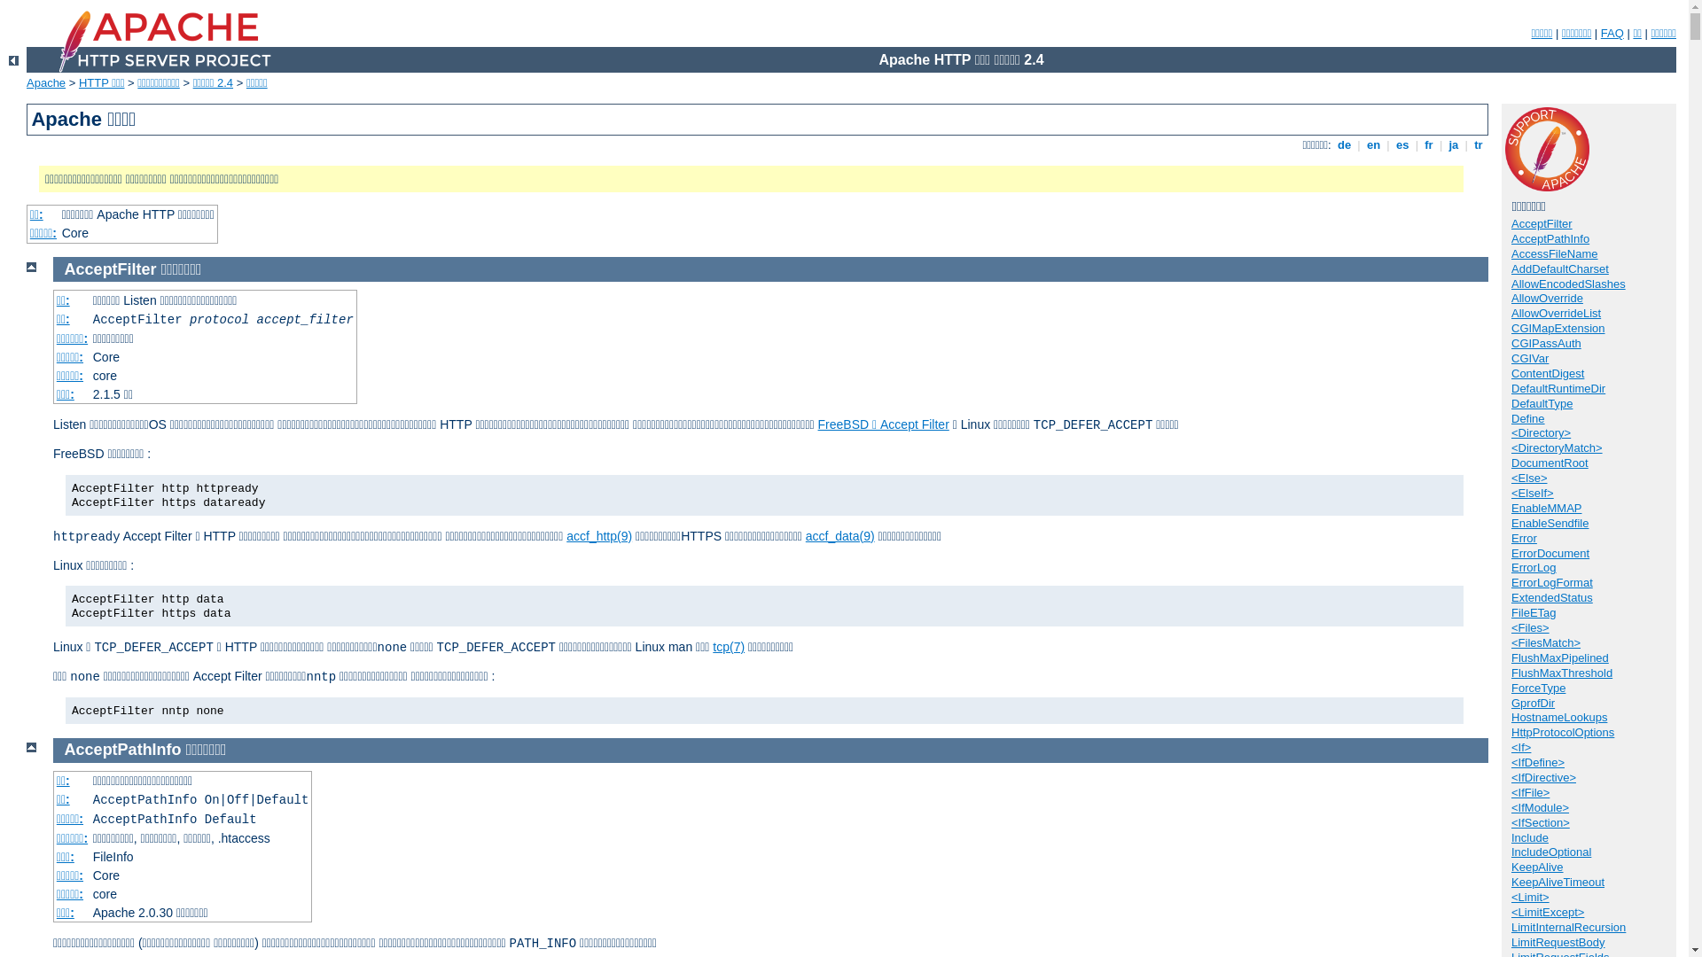 This screenshot has height=957, width=1702. Describe the element at coordinates (1557, 448) in the screenshot. I see `<DirectoryMatch>` at that location.